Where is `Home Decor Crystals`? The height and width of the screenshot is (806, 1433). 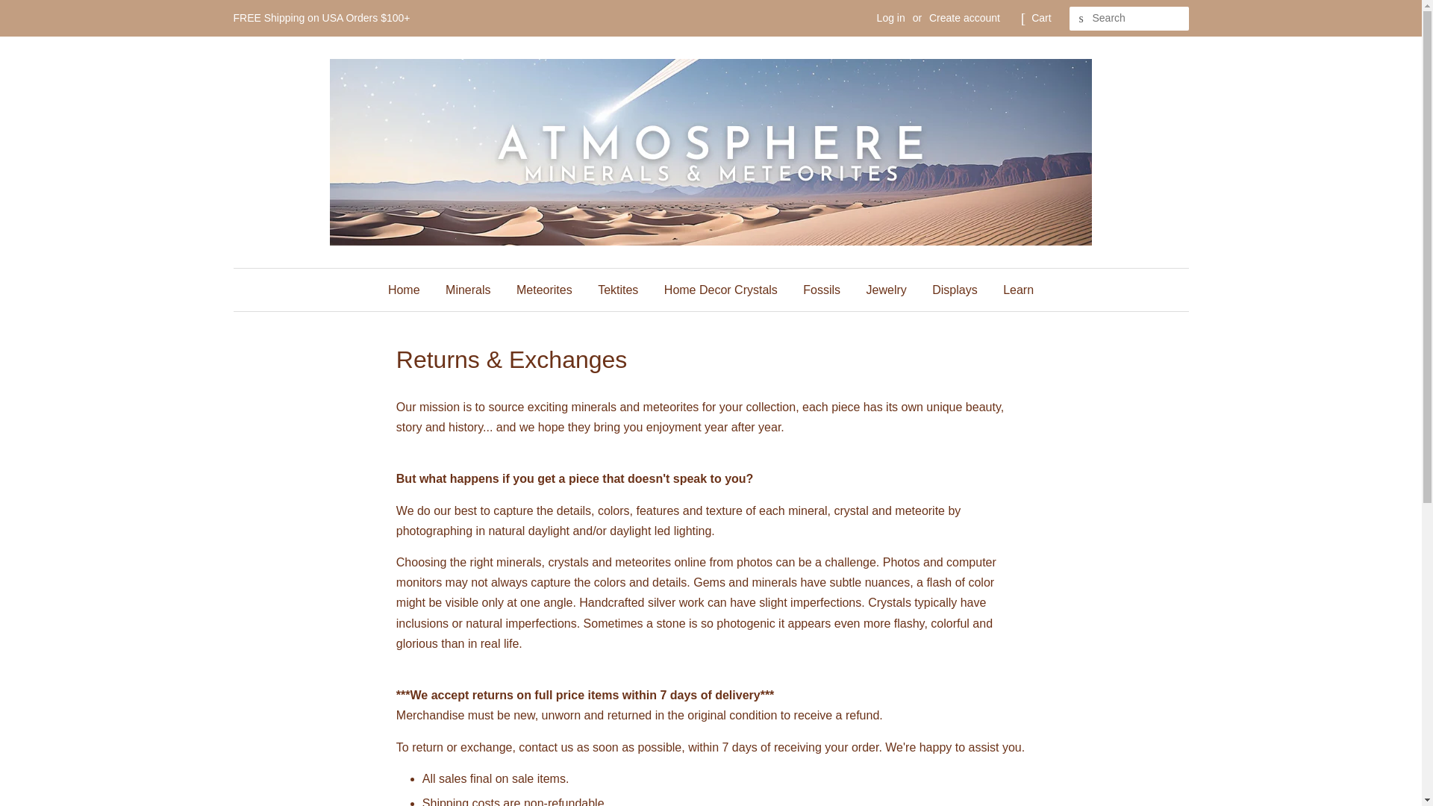
Home Decor Crystals is located at coordinates (721, 290).